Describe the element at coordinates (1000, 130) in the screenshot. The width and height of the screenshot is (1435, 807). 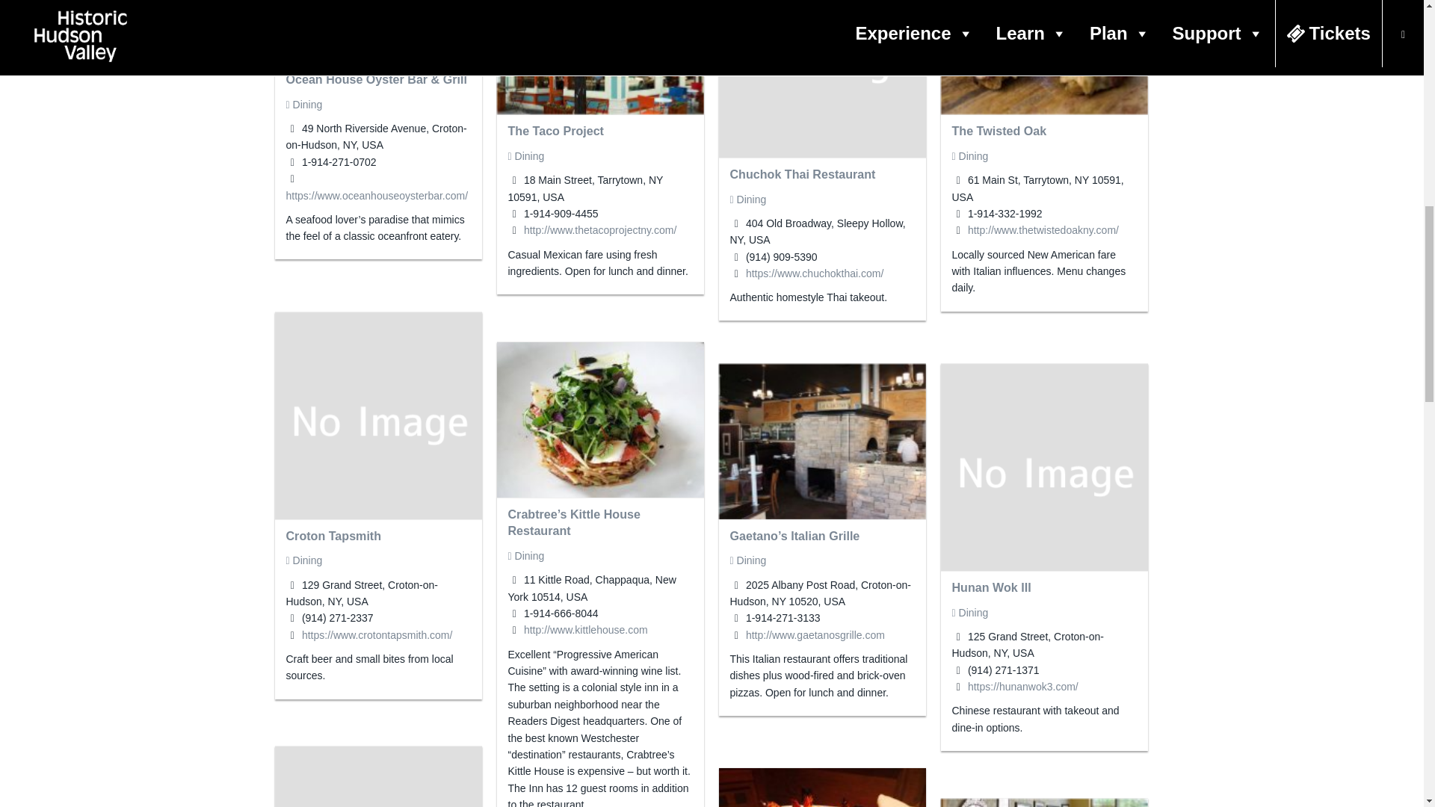
I see `The Twisted Oak` at that location.